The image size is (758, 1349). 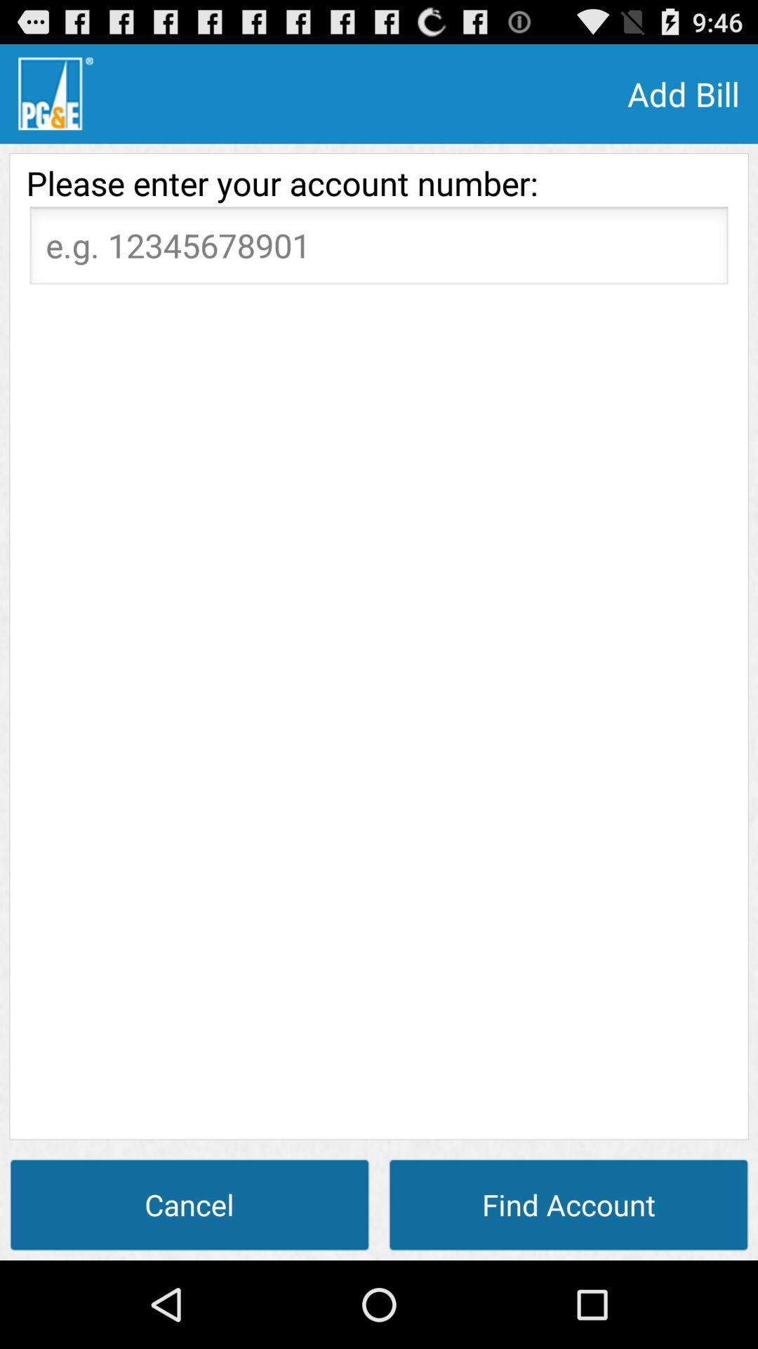 I want to click on select the icon next to the find account icon, so click(x=189, y=1204).